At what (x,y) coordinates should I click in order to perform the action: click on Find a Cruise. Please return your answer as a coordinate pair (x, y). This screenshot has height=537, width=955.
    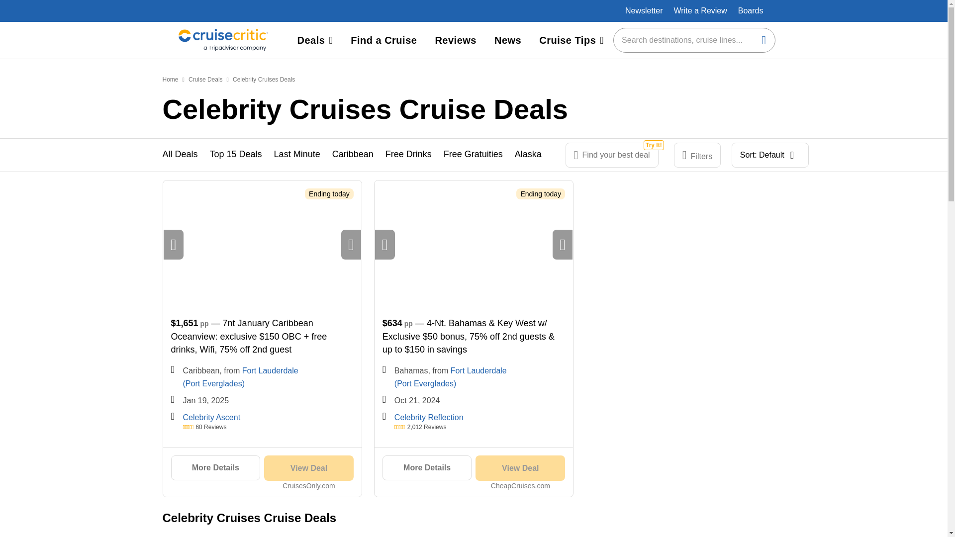
    Looking at the image, I should click on (384, 40).